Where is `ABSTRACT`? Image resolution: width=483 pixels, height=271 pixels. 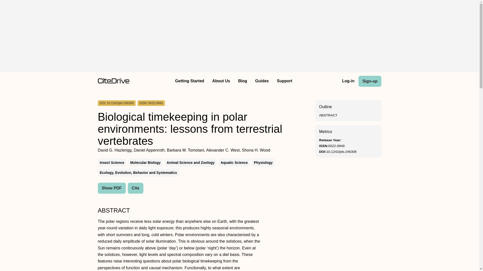 ABSTRACT is located at coordinates (328, 115).